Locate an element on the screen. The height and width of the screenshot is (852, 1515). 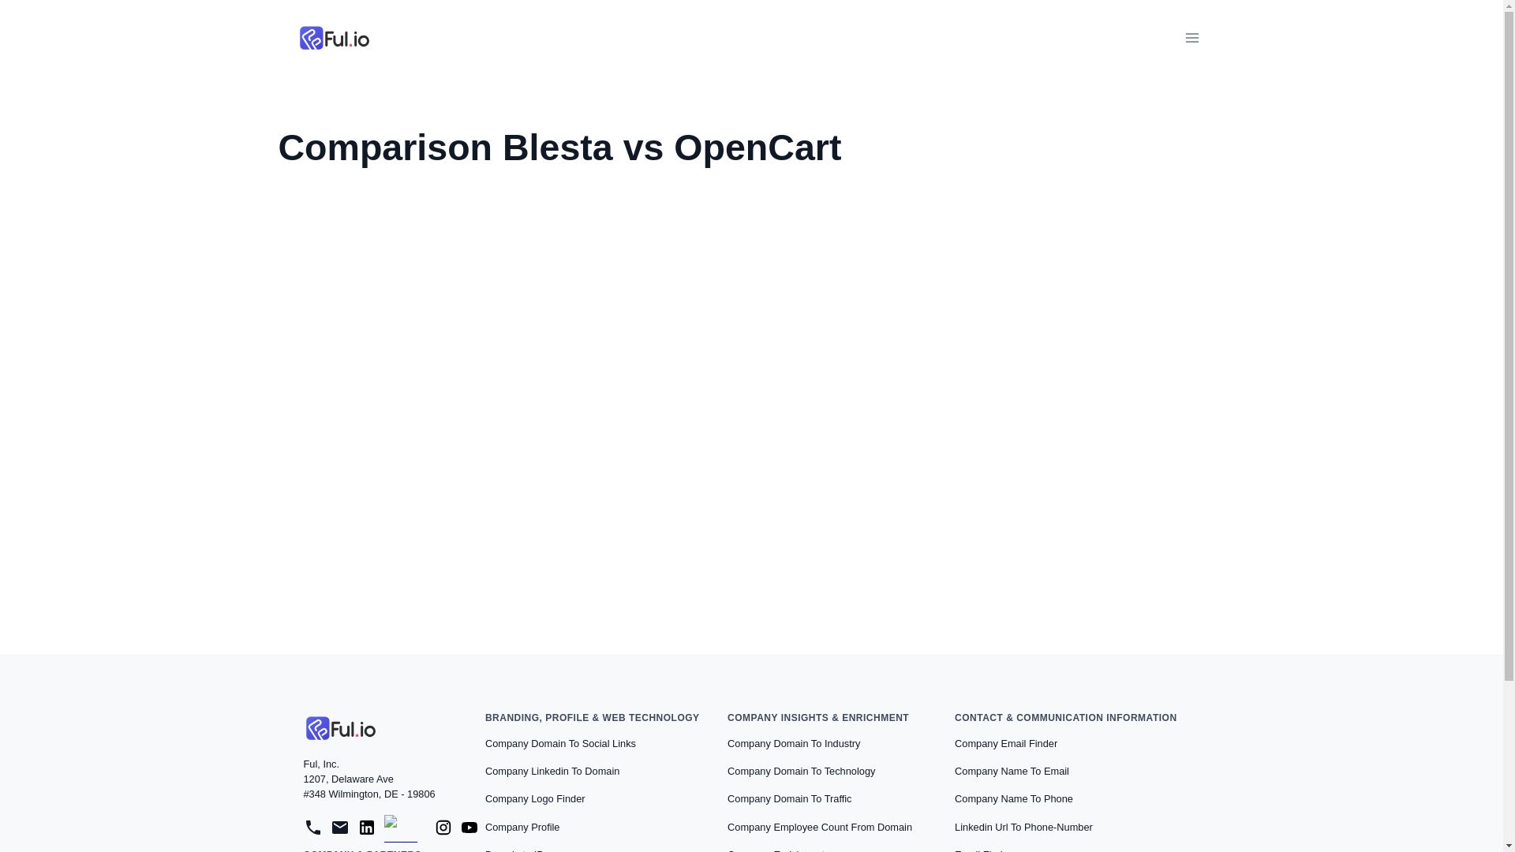
Company Logo Finder is located at coordinates (535, 798).